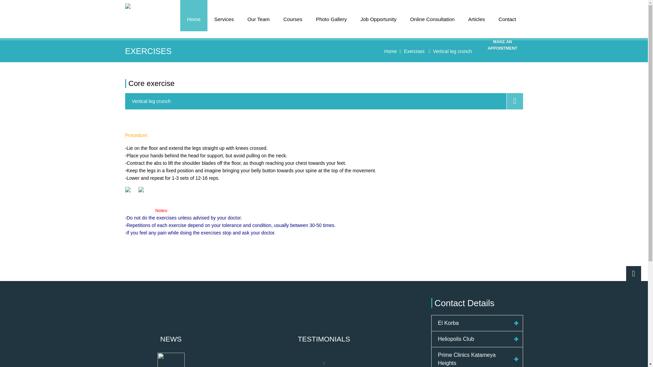 The height and width of the screenshot is (367, 653). I want to click on Job Opportunity, so click(379, 16).